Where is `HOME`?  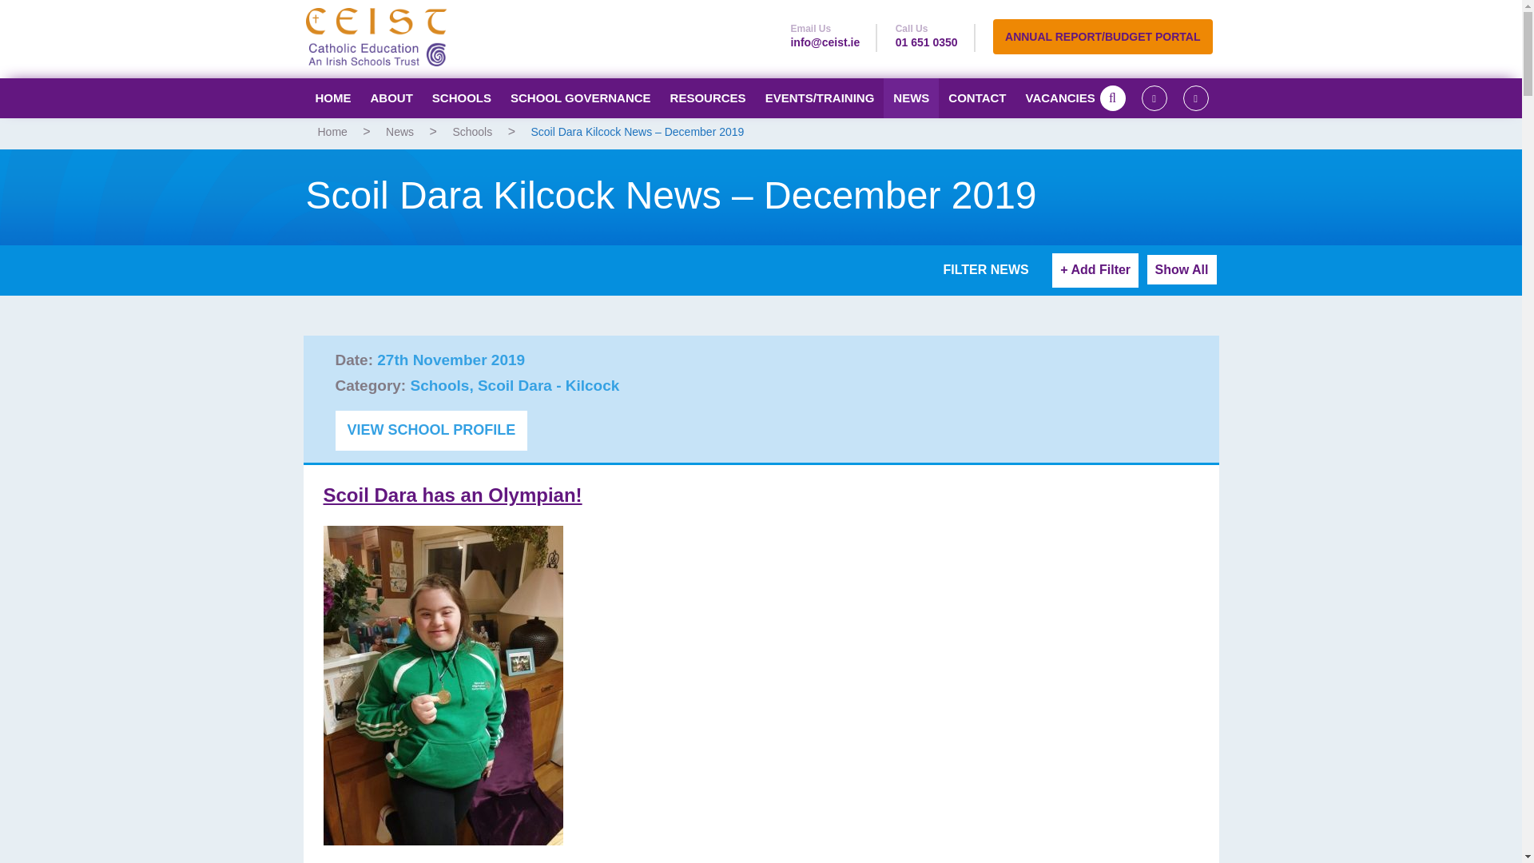
HOME is located at coordinates (332, 97).